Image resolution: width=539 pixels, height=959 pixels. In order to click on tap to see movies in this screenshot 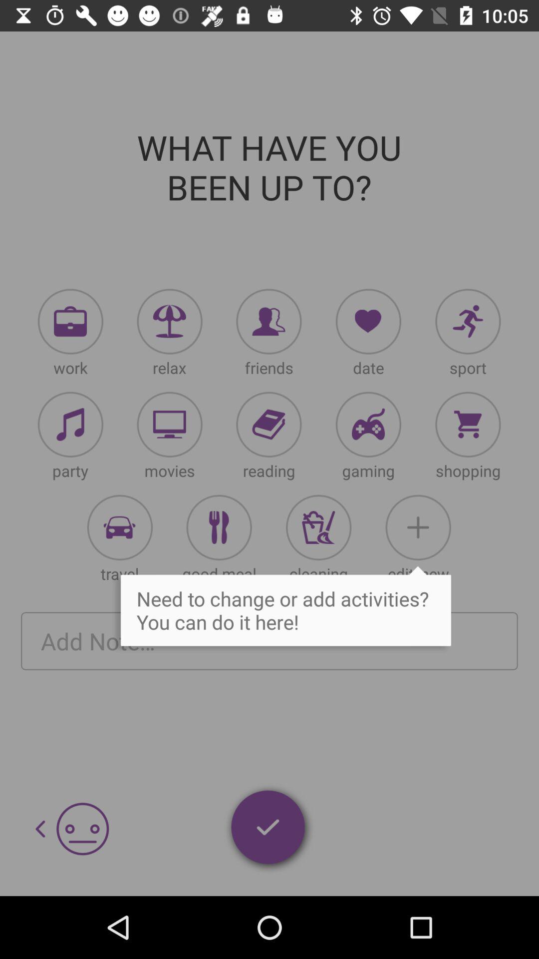, I will do `click(170, 425)`.